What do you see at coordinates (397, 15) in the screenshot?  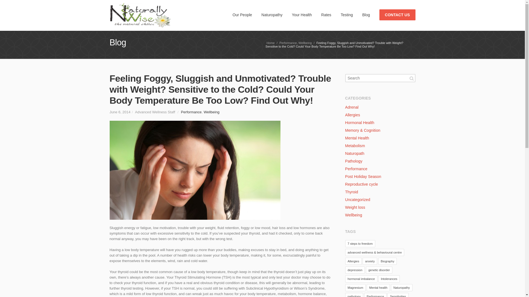 I see `CONTACT US` at bounding box center [397, 15].